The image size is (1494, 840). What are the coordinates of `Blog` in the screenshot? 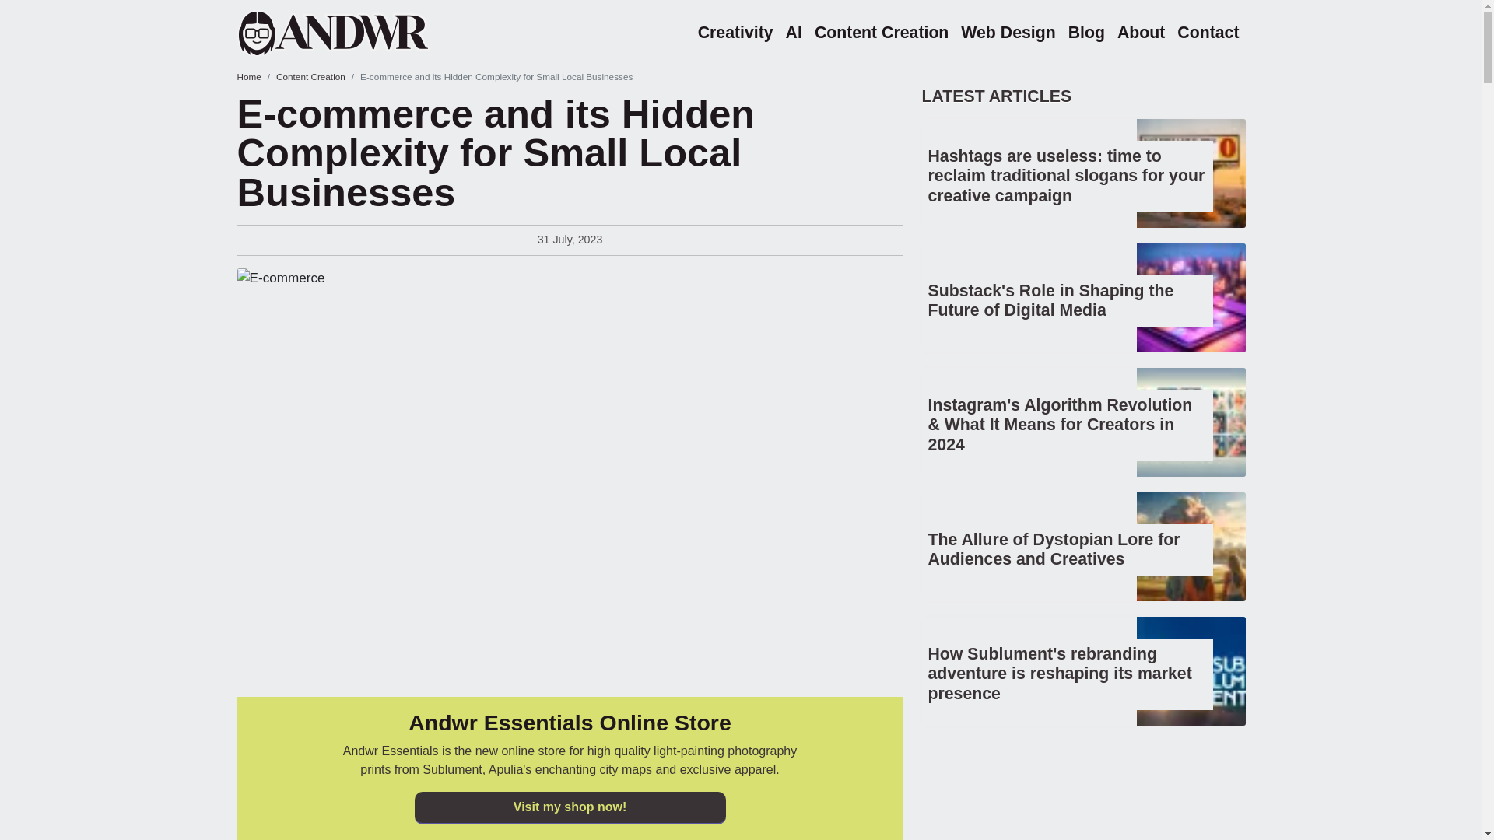 It's located at (1086, 33).